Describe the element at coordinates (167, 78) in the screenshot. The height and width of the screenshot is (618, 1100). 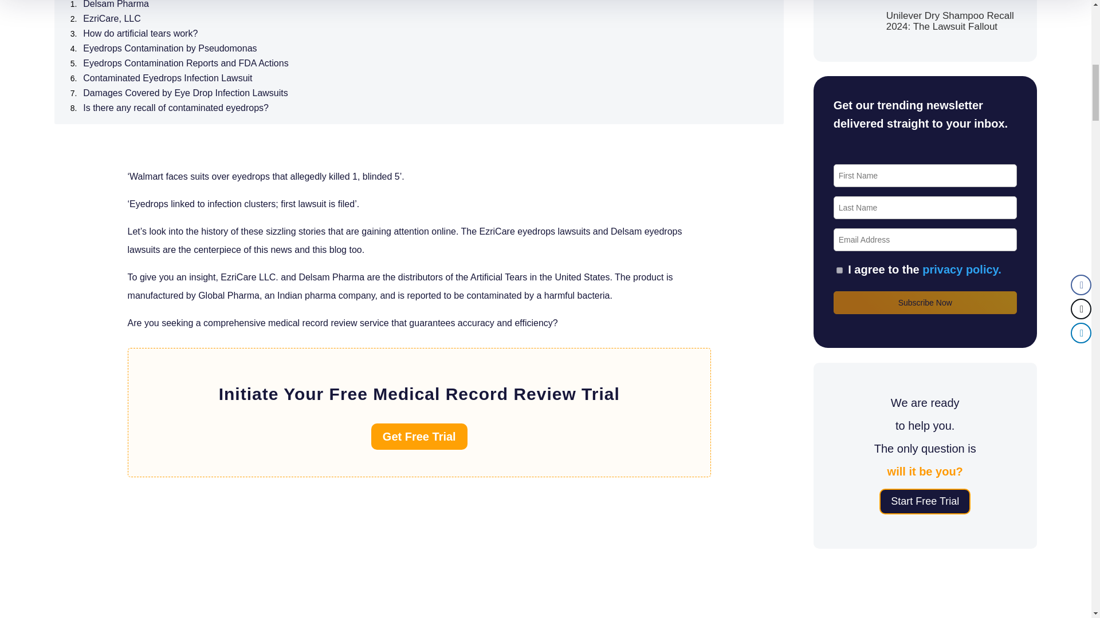
I see `Contaminated Eyedrops Infection Lawsuit` at that location.